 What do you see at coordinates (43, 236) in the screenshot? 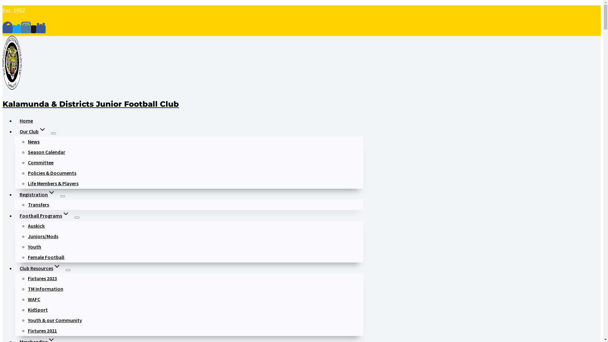
I see `Juniors/Mods` at bounding box center [43, 236].